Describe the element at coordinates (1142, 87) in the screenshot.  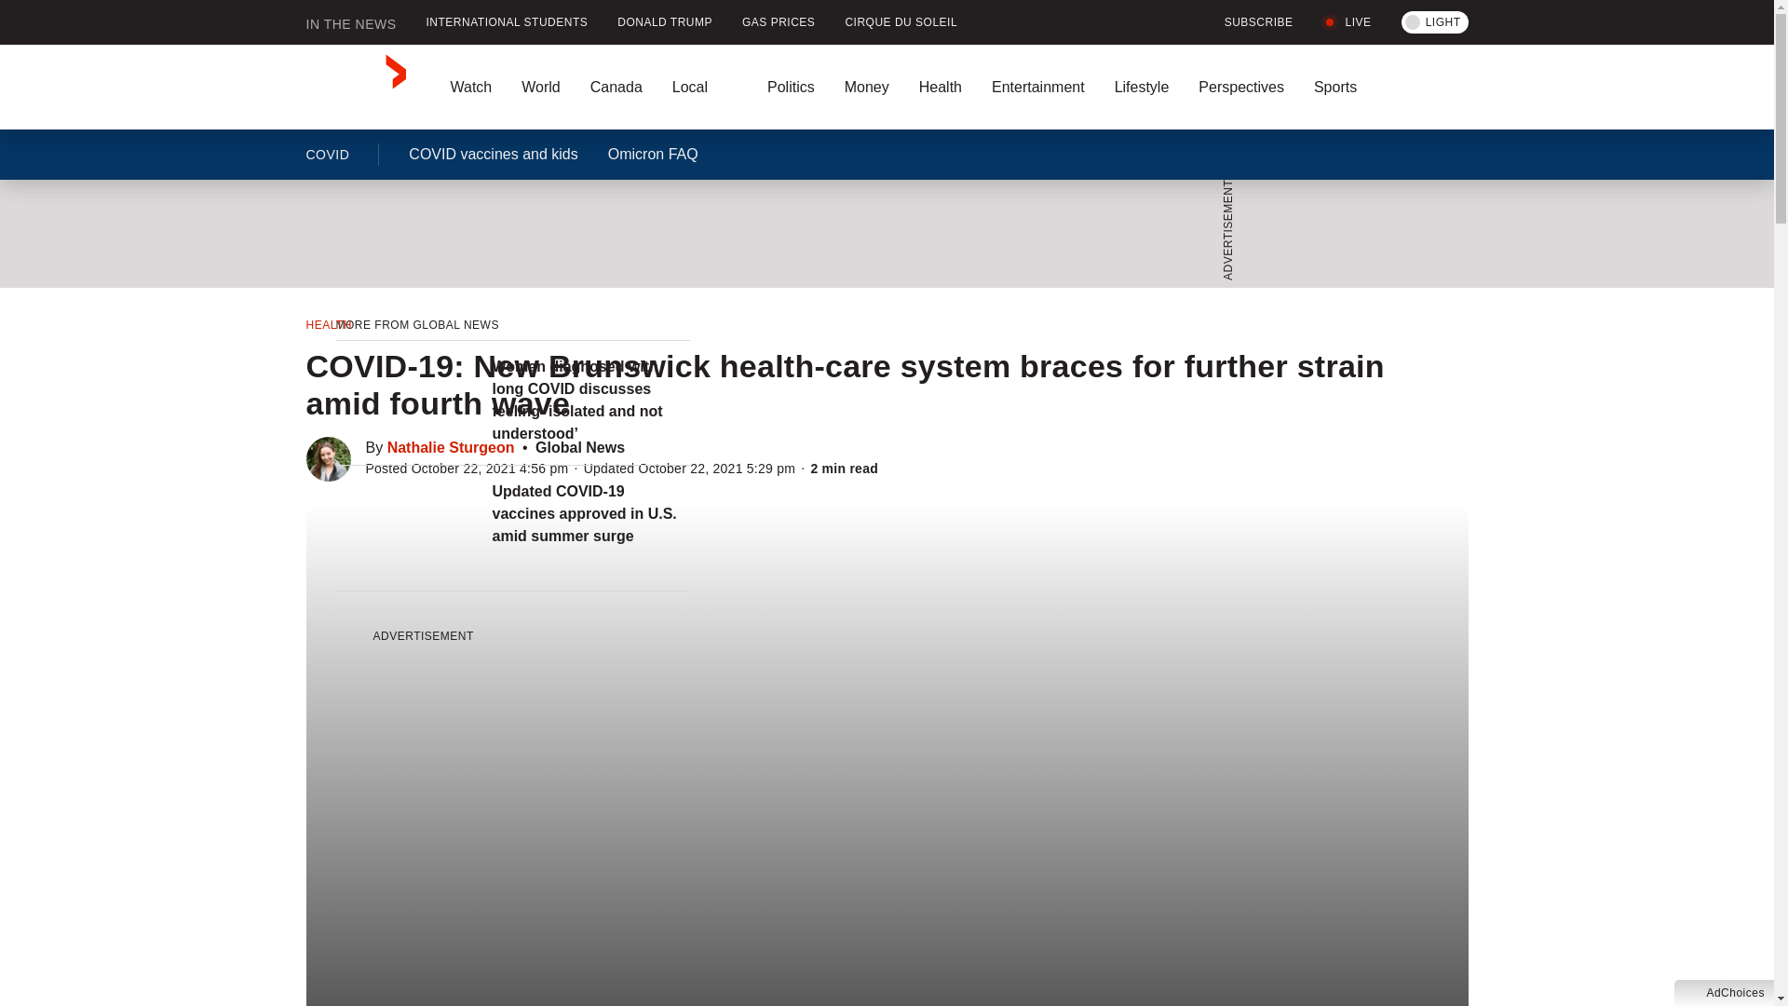
I see `Lifestyle` at that location.